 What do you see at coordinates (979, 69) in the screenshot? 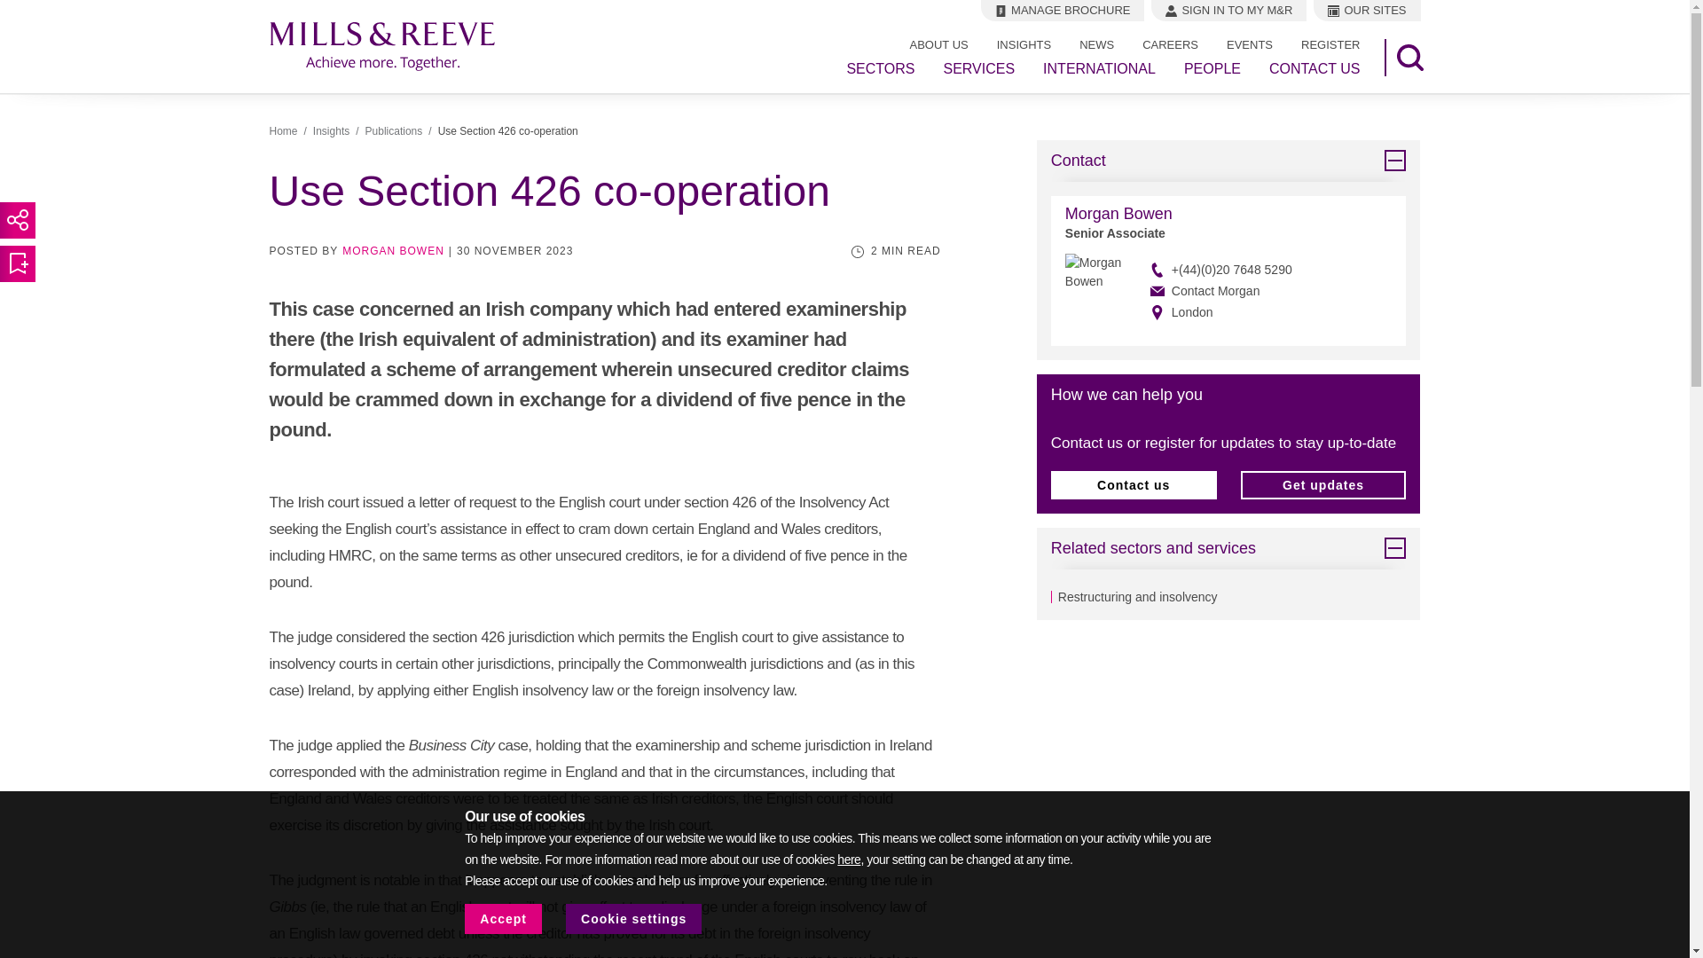
I see `SERVICES` at bounding box center [979, 69].